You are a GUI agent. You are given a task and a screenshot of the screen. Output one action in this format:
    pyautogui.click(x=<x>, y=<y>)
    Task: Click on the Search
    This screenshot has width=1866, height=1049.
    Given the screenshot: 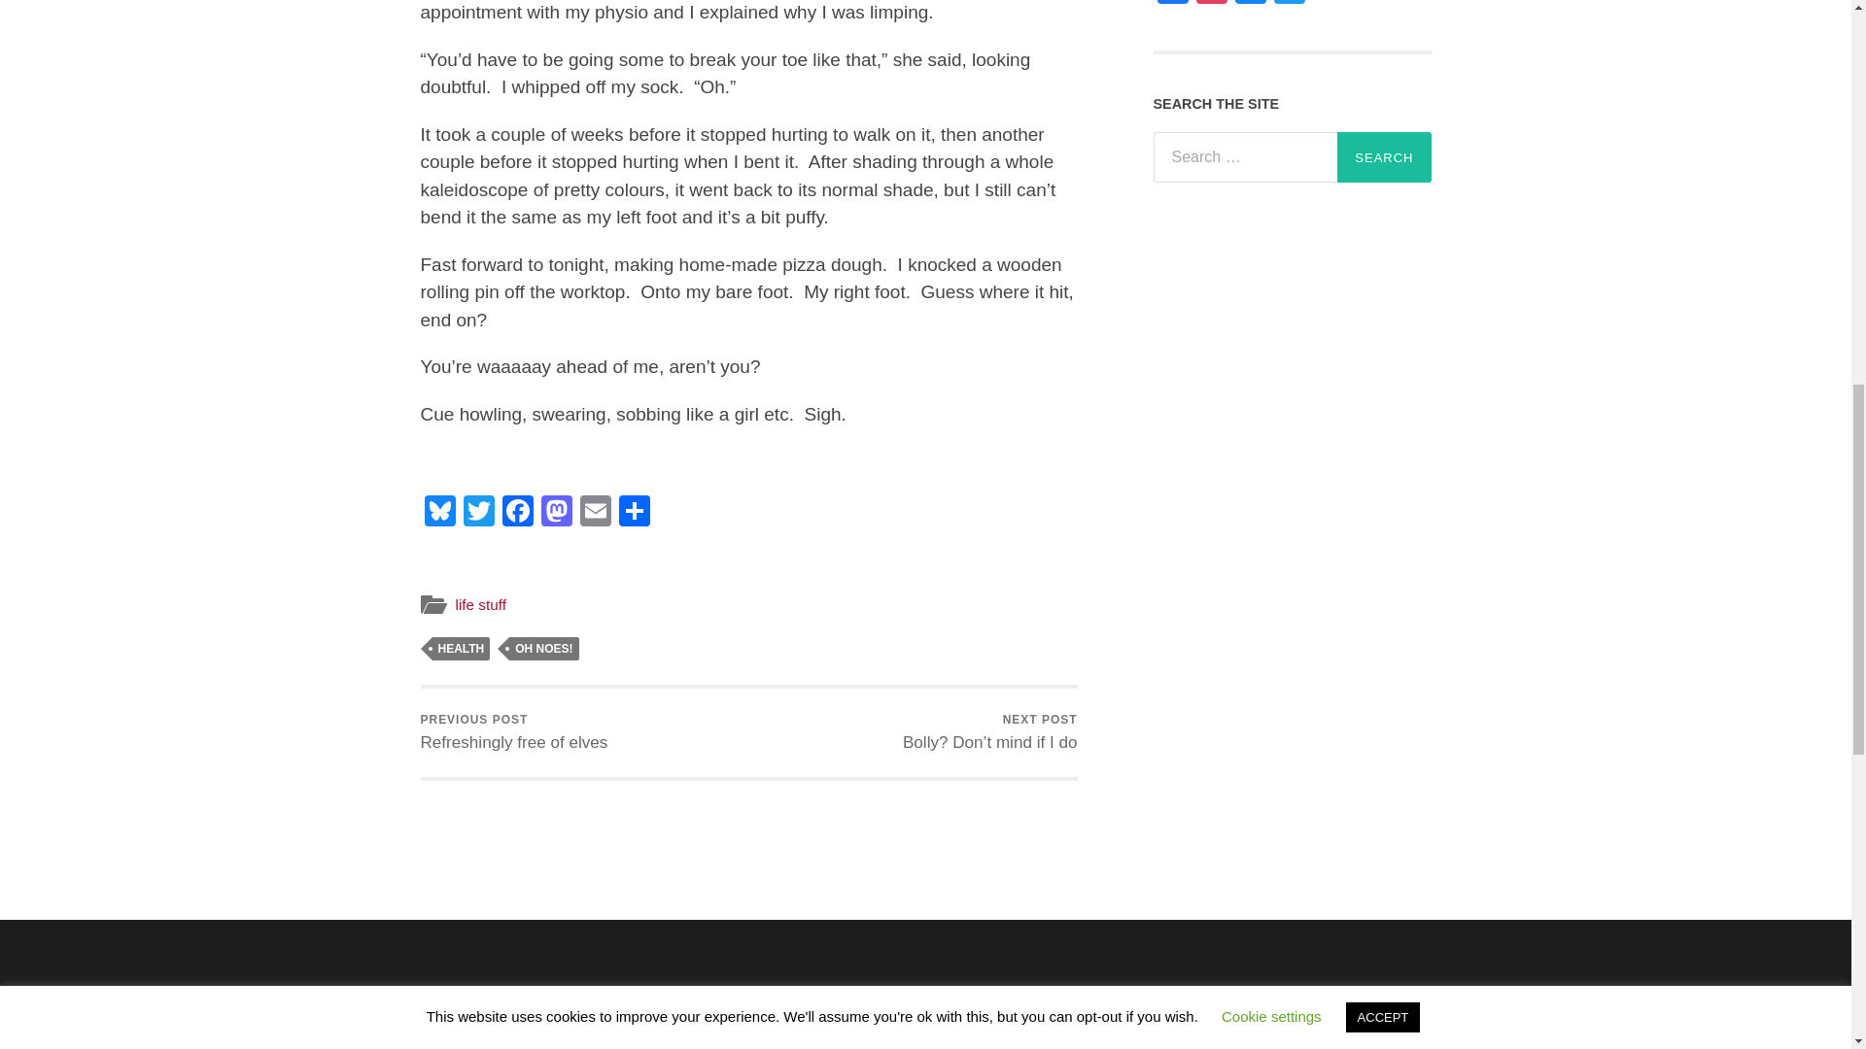 What is the action you would take?
    pyautogui.click(x=1384, y=157)
    